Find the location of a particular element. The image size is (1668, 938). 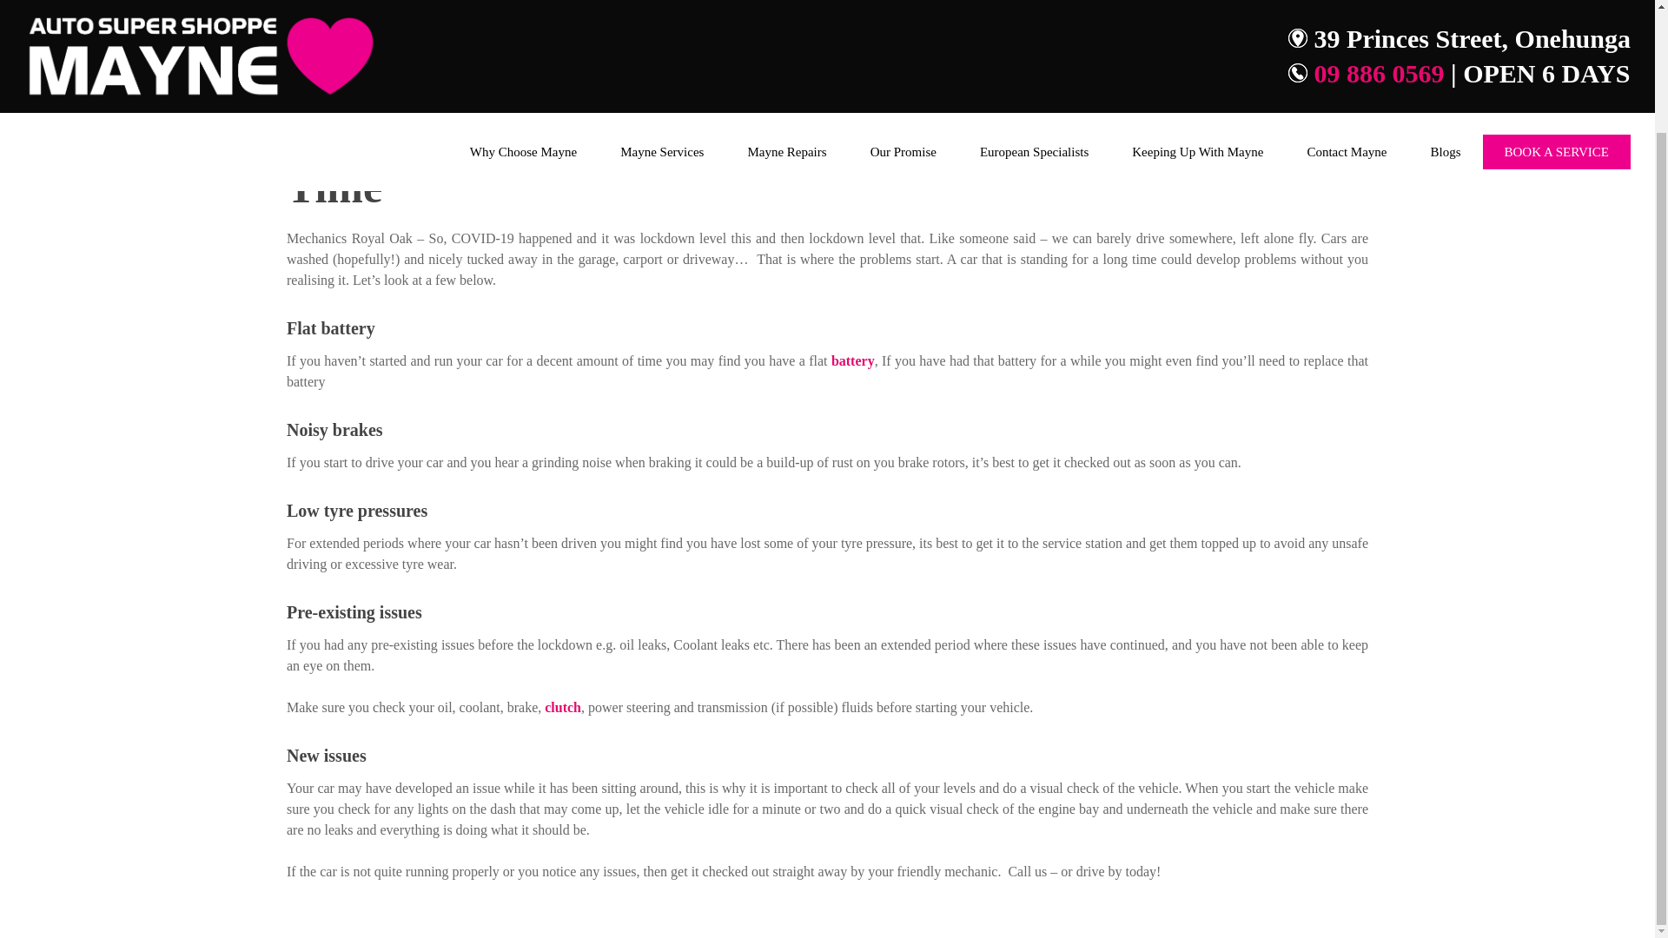

Why Choose Mayne is located at coordinates (523, 9).